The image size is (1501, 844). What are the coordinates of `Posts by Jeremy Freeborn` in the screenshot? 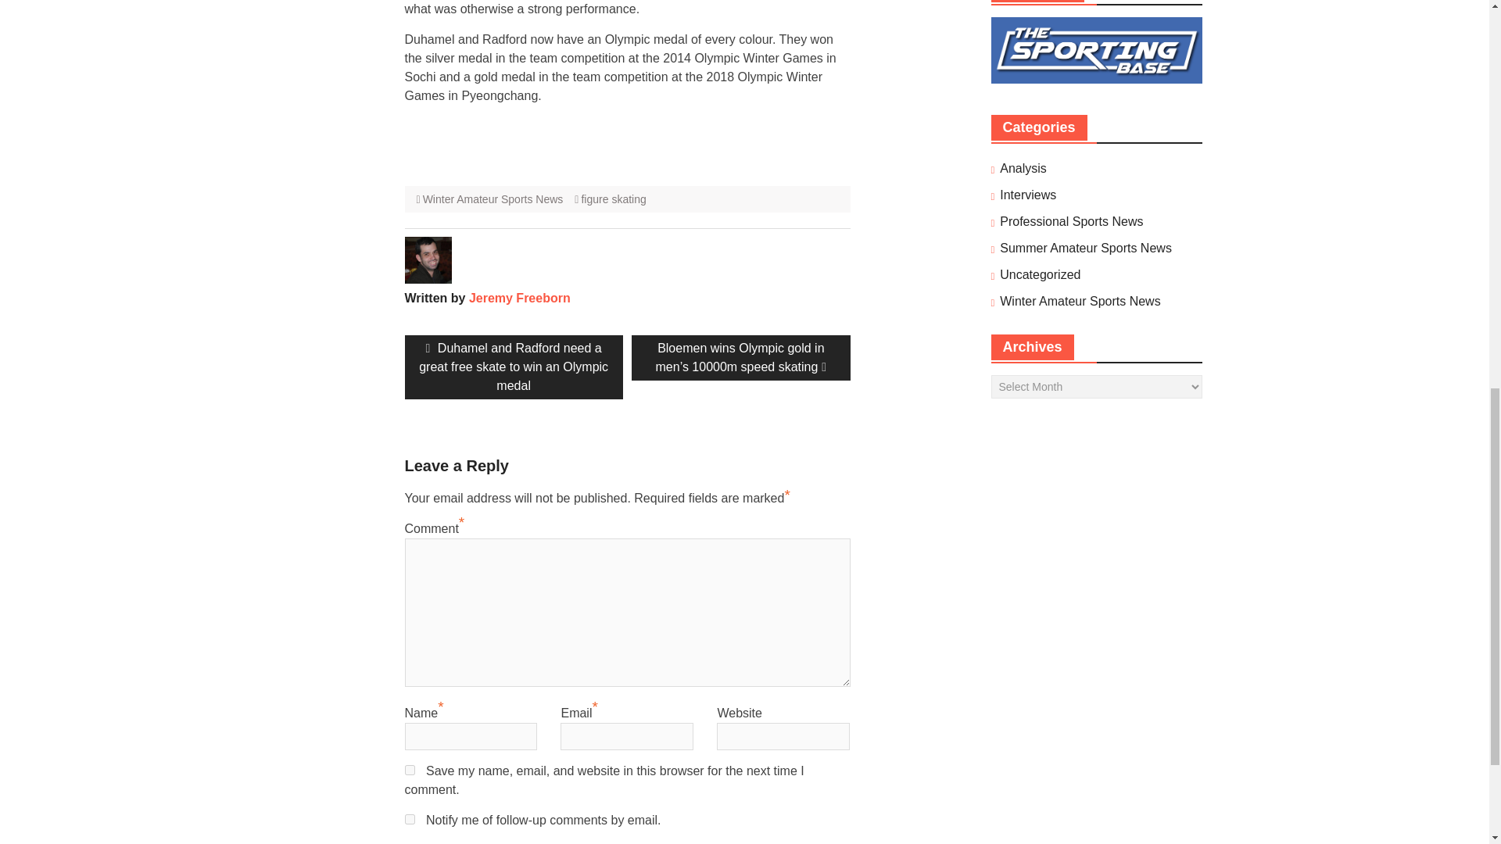 It's located at (519, 297).